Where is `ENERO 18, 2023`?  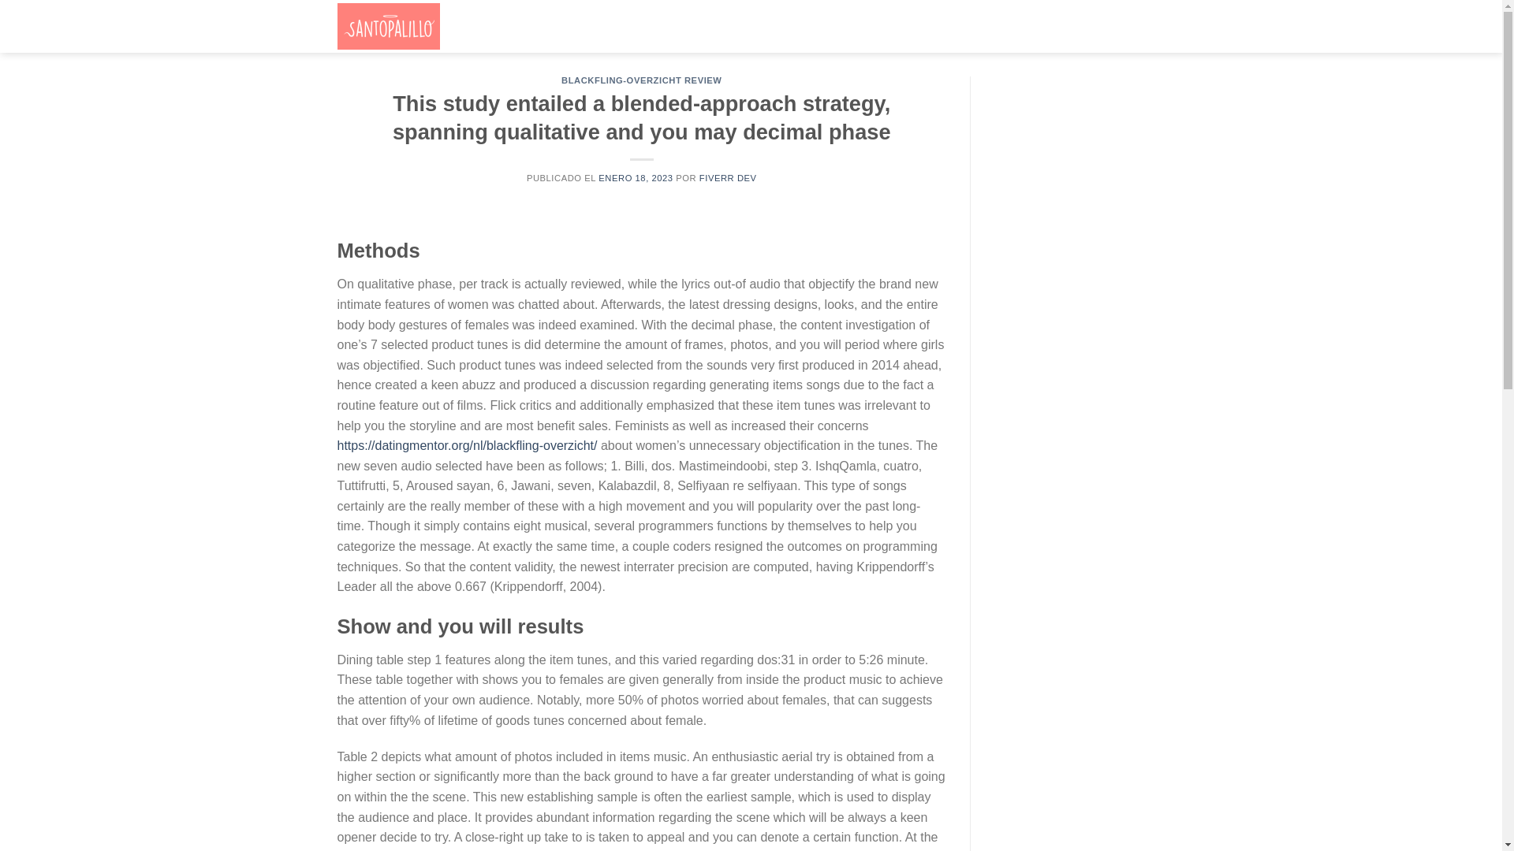
ENERO 18, 2023 is located at coordinates (635, 178).